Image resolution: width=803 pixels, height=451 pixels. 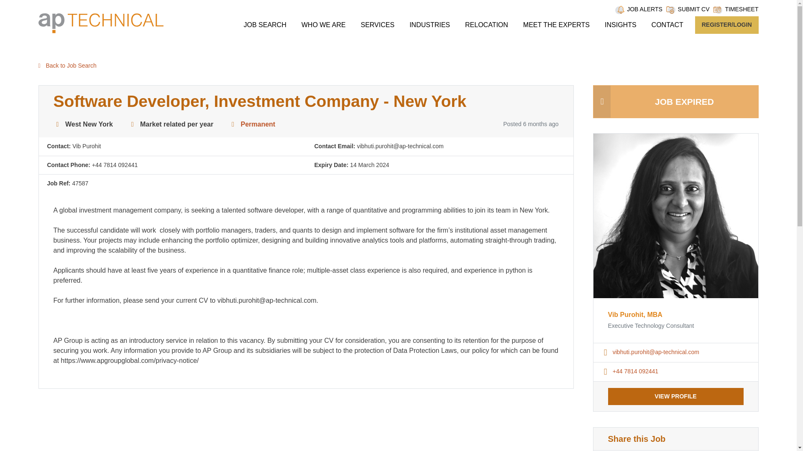 I want to click on SERVICES, so click(x=377, y=25).